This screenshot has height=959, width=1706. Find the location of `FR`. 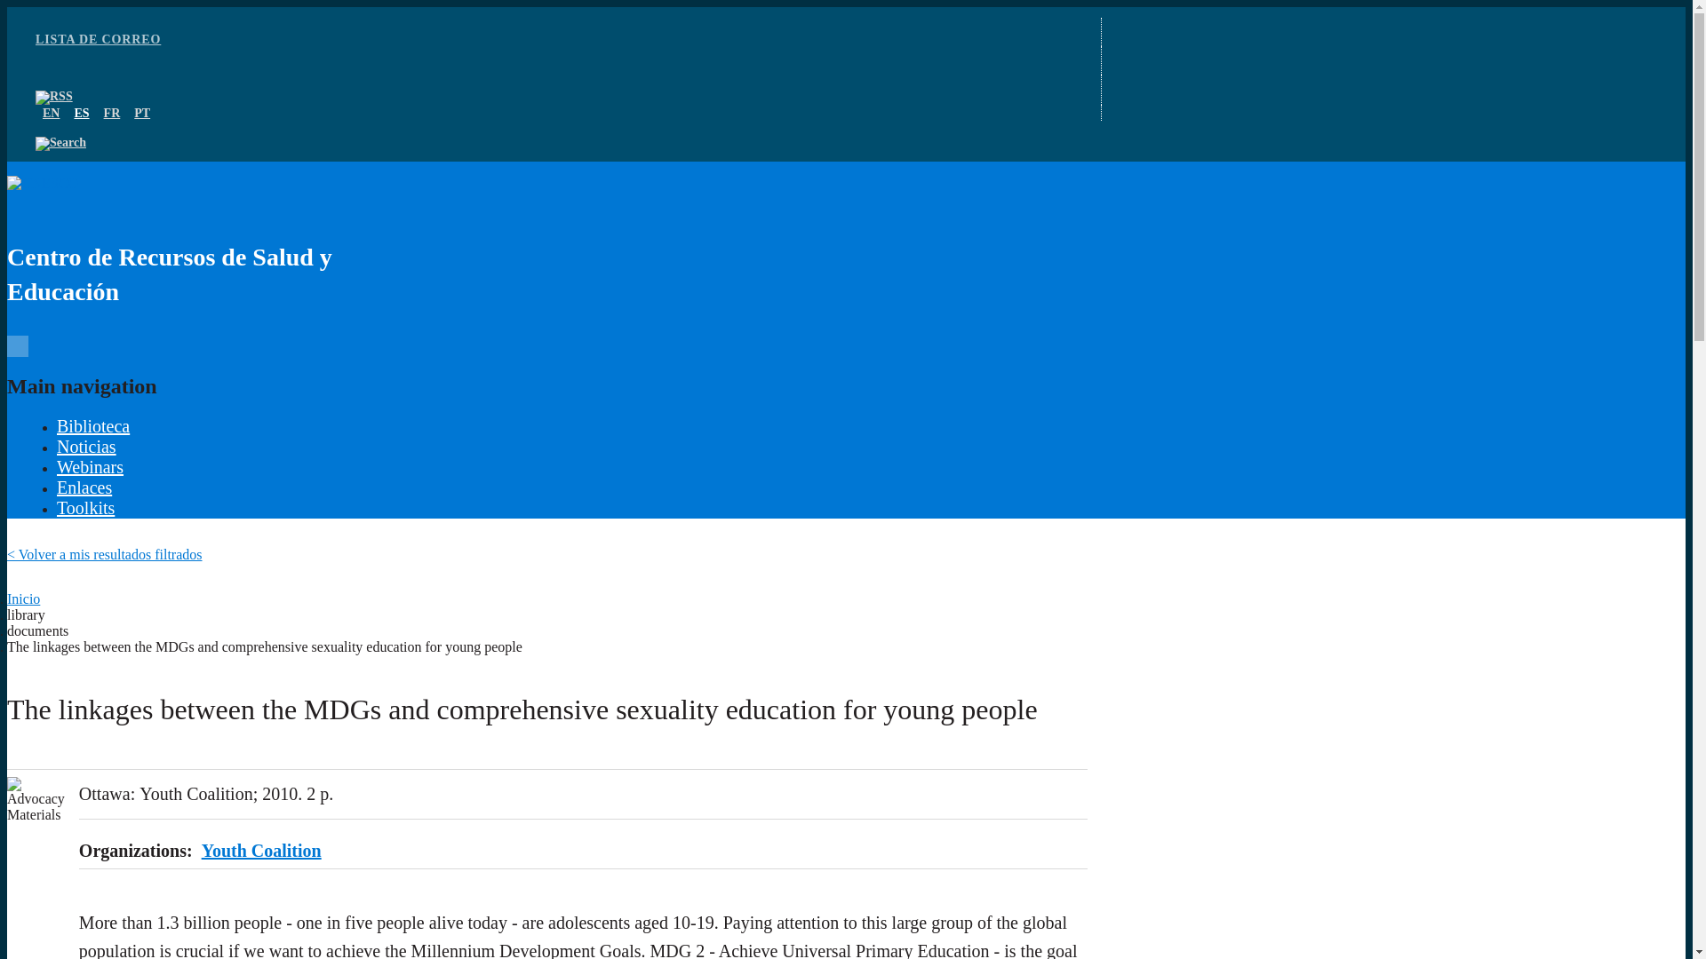

FR is located at coordinates (112, 113).